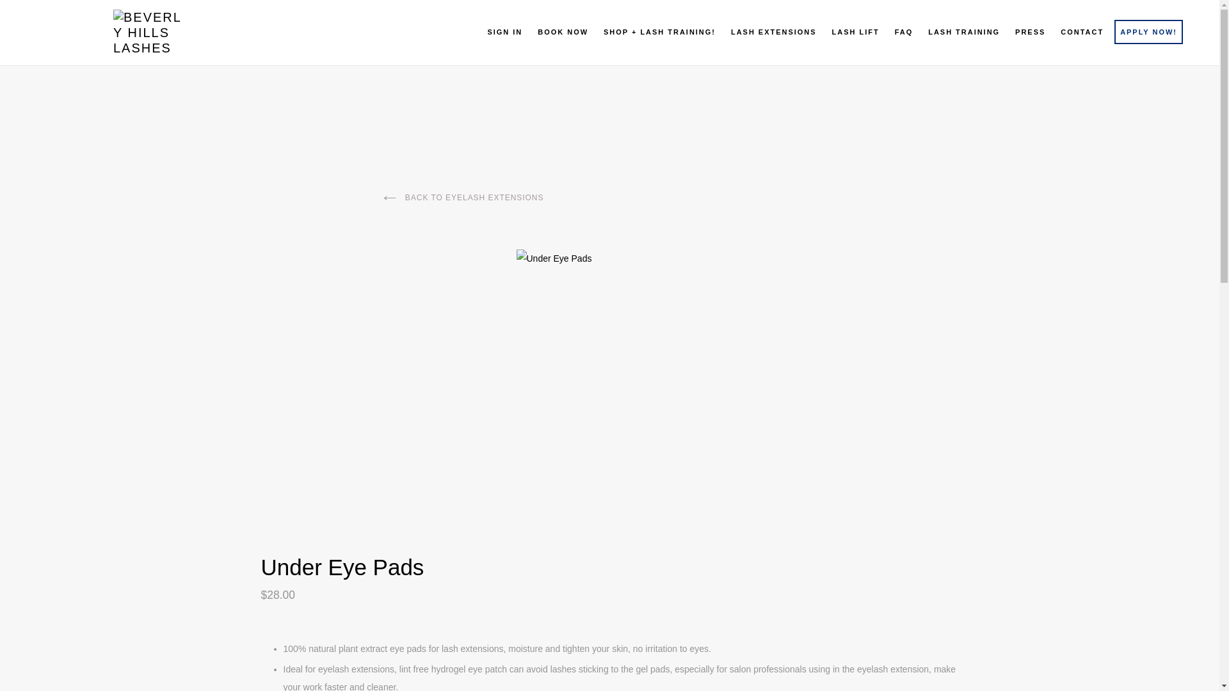 This screenshot has width=1229, height=691. I want to click on PRESS, so click(1029, 32).